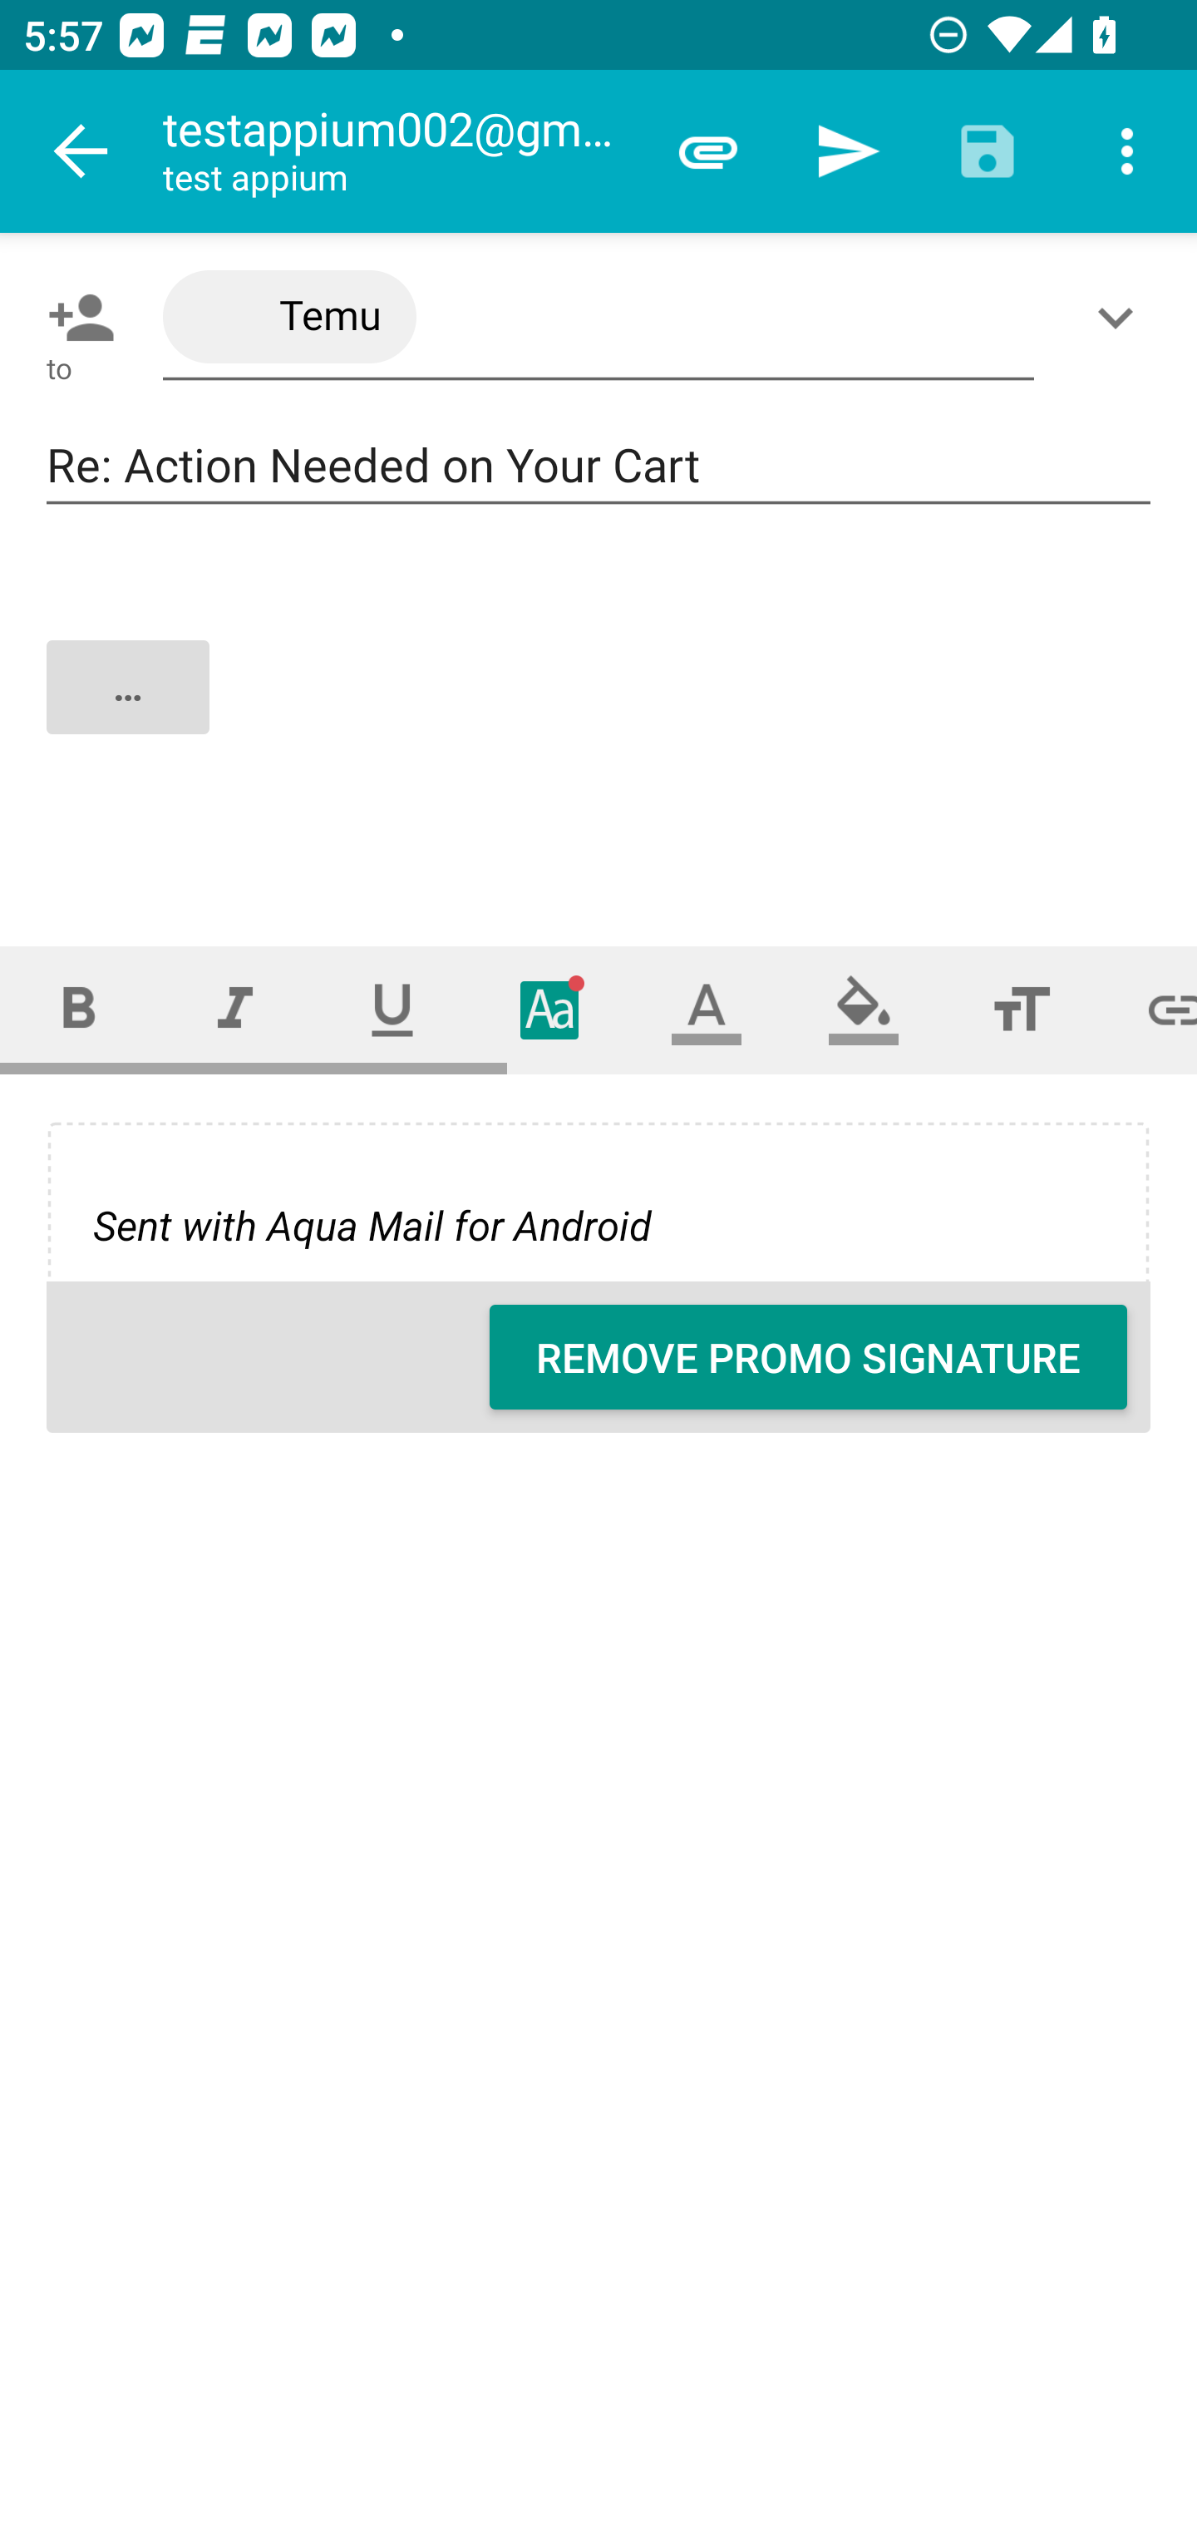 This screenshot has height=2528, width=1197. I want to click on Set link, so click(1149, 1010).